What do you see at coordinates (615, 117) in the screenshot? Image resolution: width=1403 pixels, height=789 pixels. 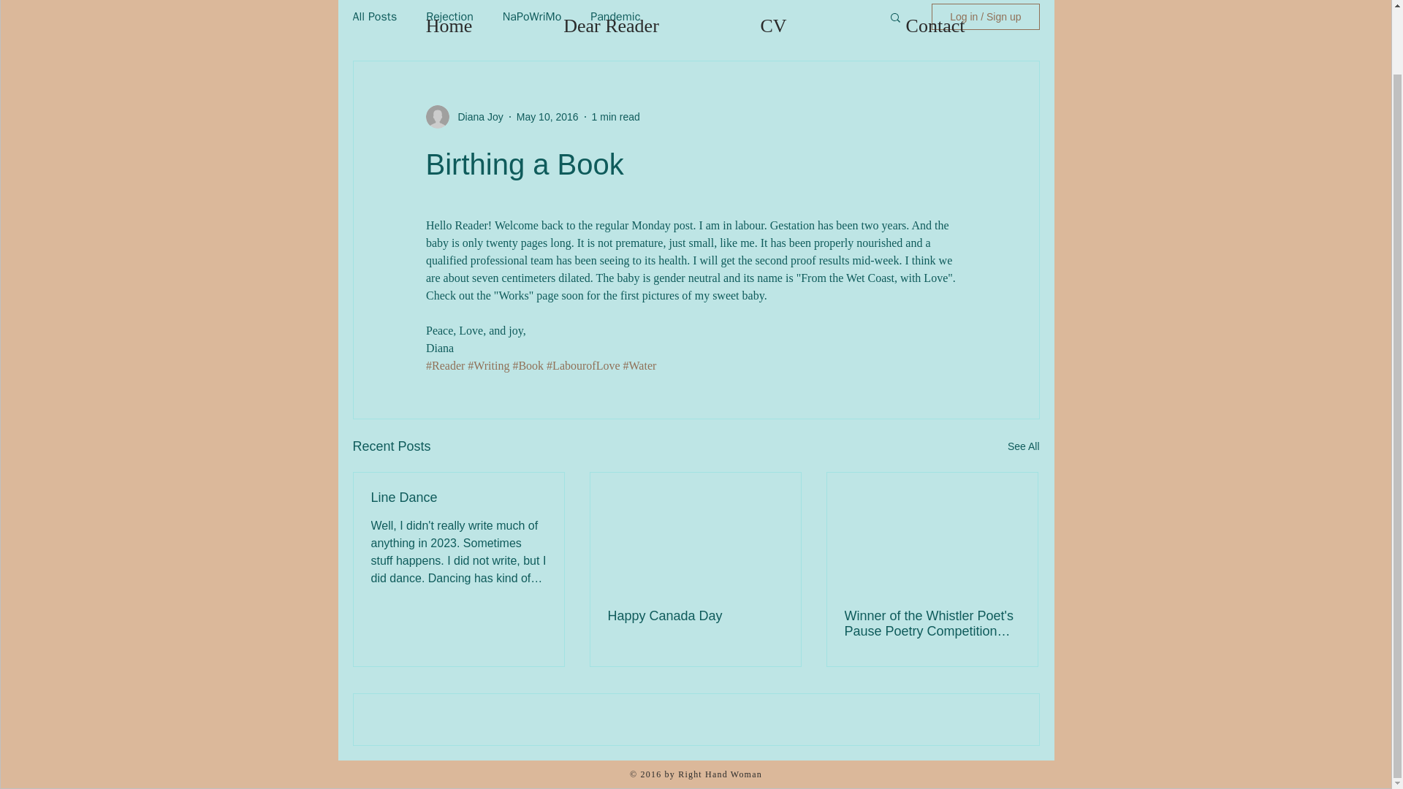 I see `1 min read` at bounding box center [615, 117].